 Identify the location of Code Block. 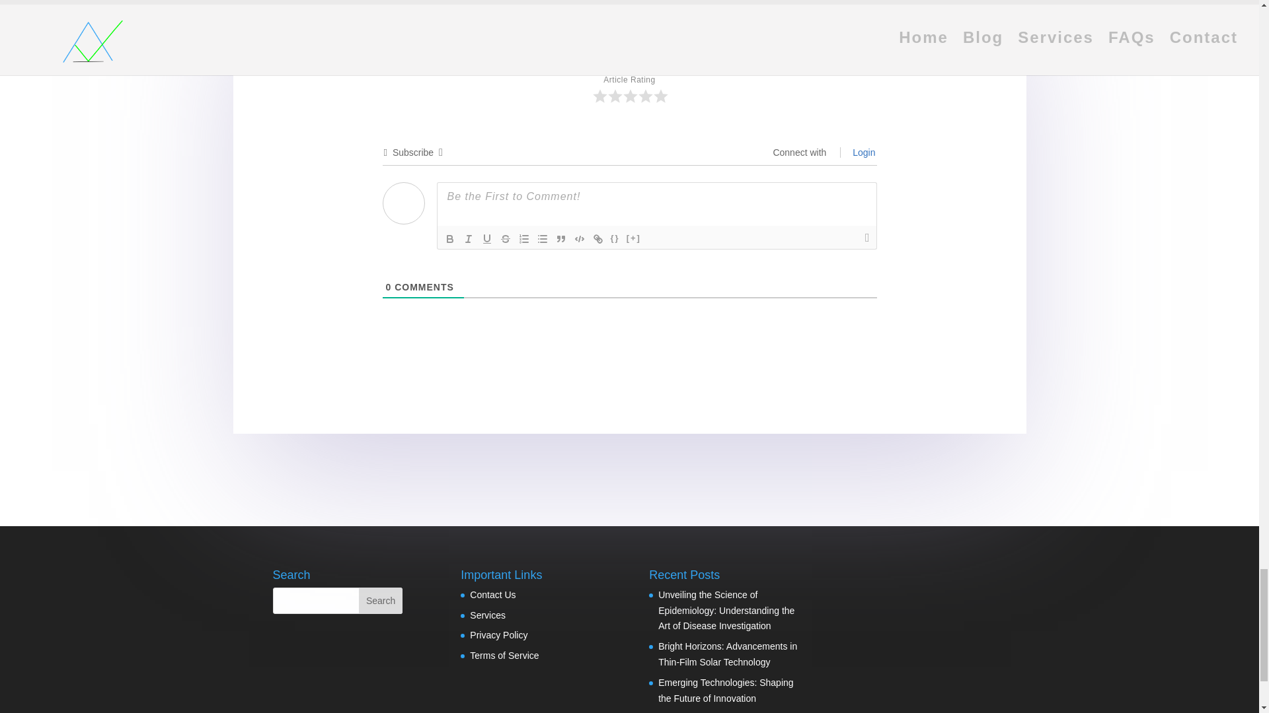
(579, 238).